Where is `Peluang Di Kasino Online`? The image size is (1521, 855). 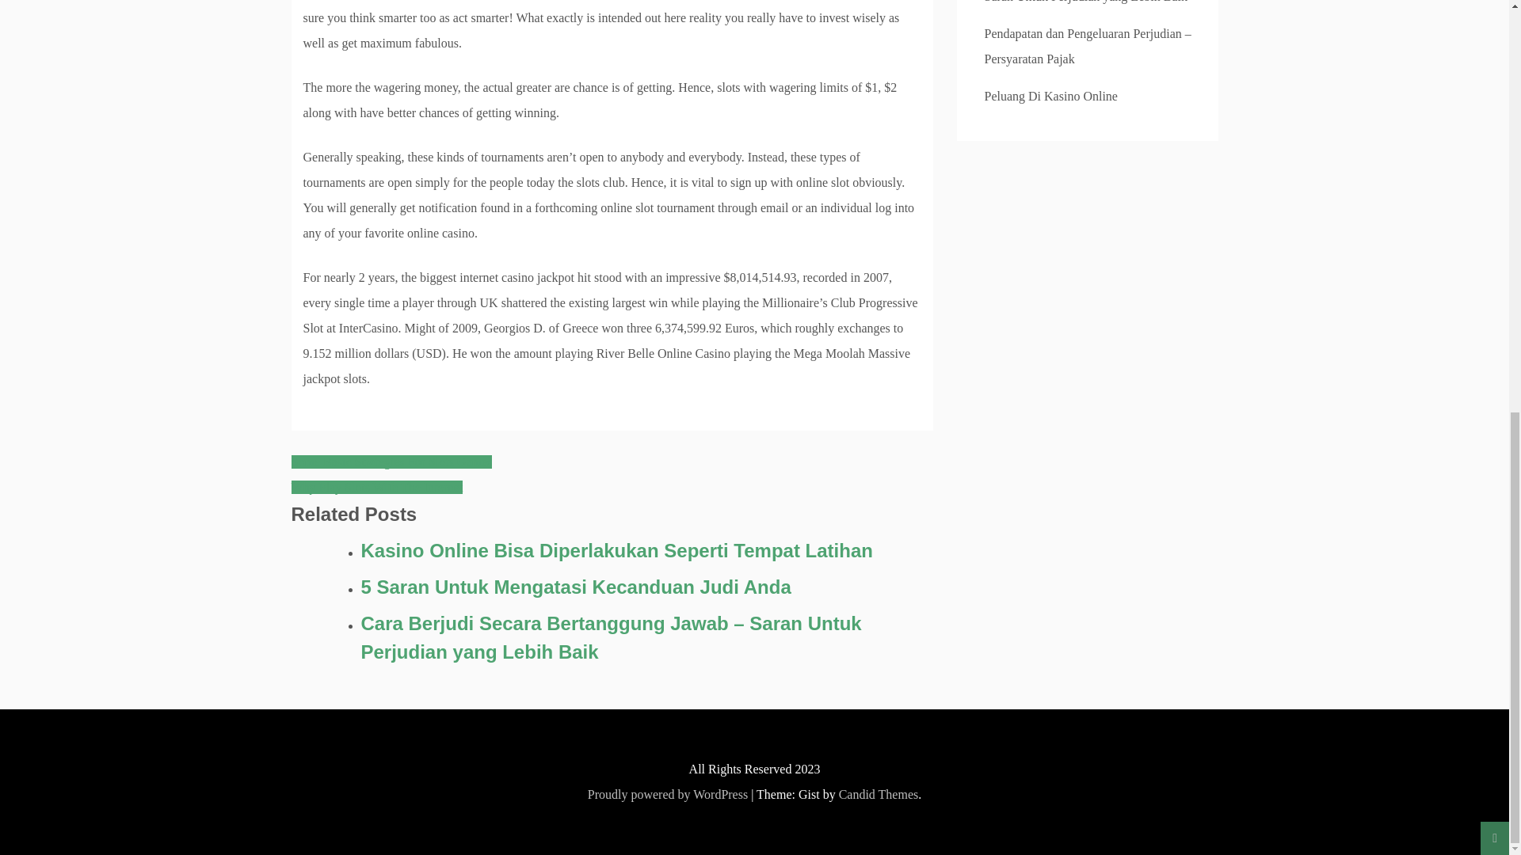
Peluang Di Kasino Online is located at coordinates (1050, 96).